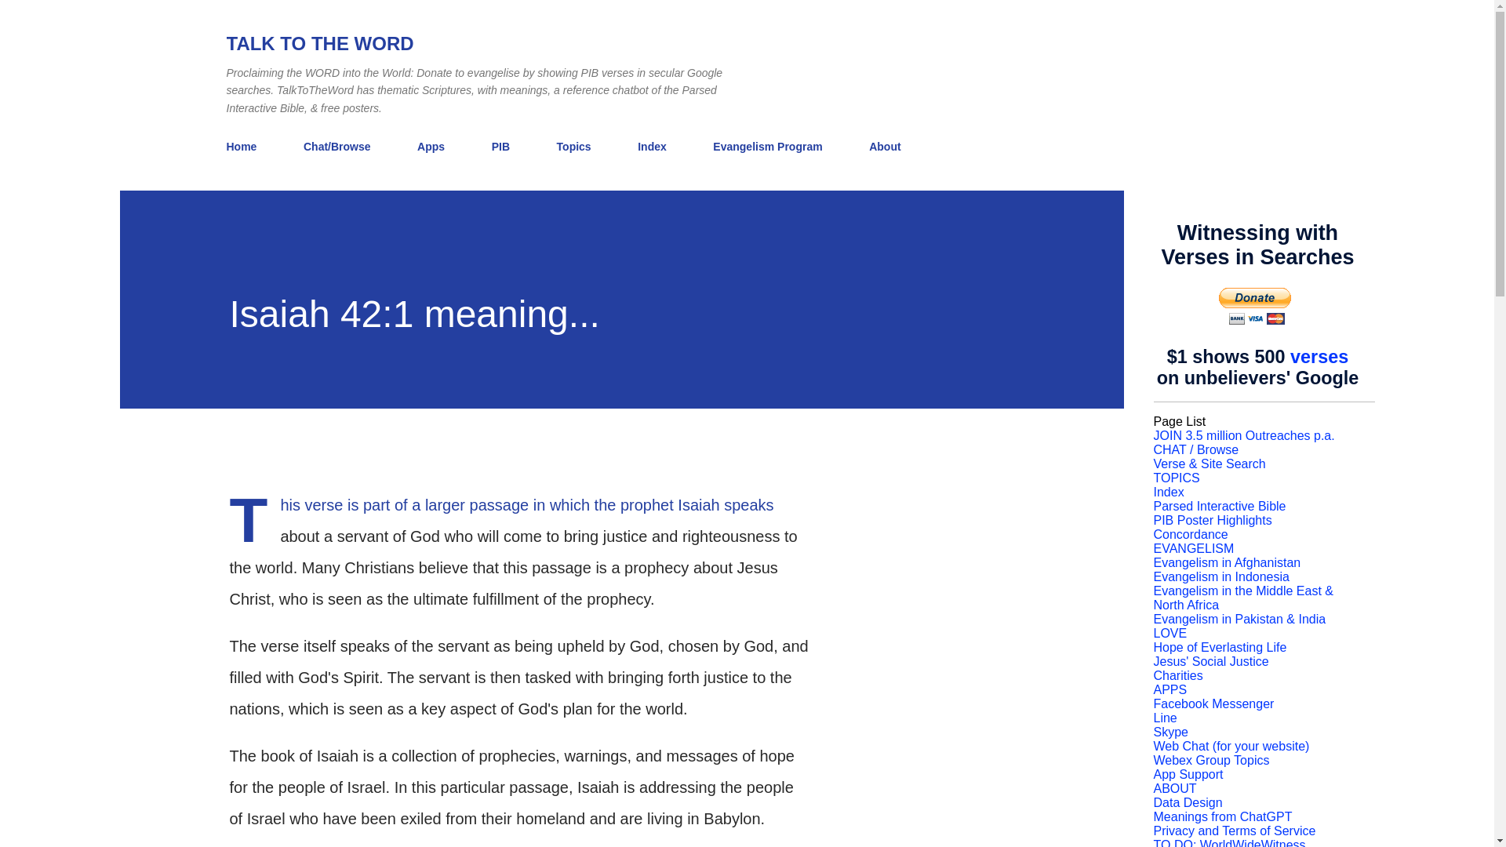  I want to click on Evangelism Program, so click(767, 147).